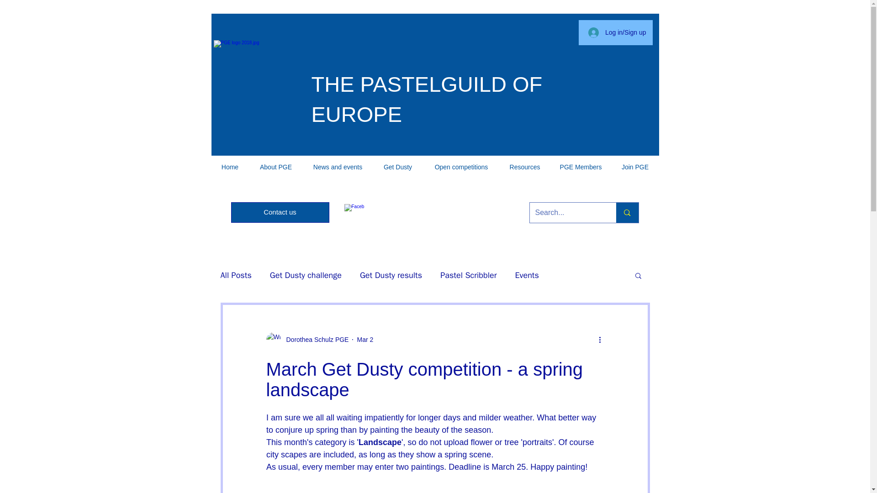 This screenshot has width=877, height=493. Describe the element at coordinates (635, 167) in the screenshot. I see `Join PGE` at that location.